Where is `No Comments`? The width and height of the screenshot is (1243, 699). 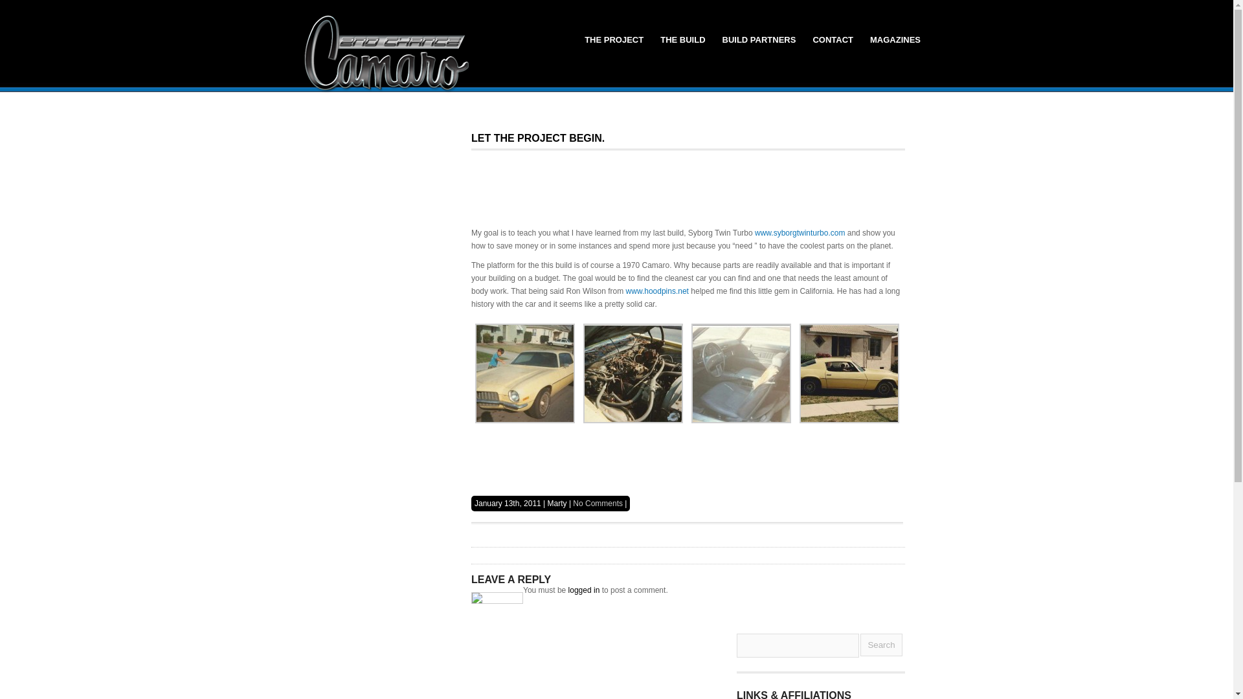
No Comments is located at coordinates (598, 504).